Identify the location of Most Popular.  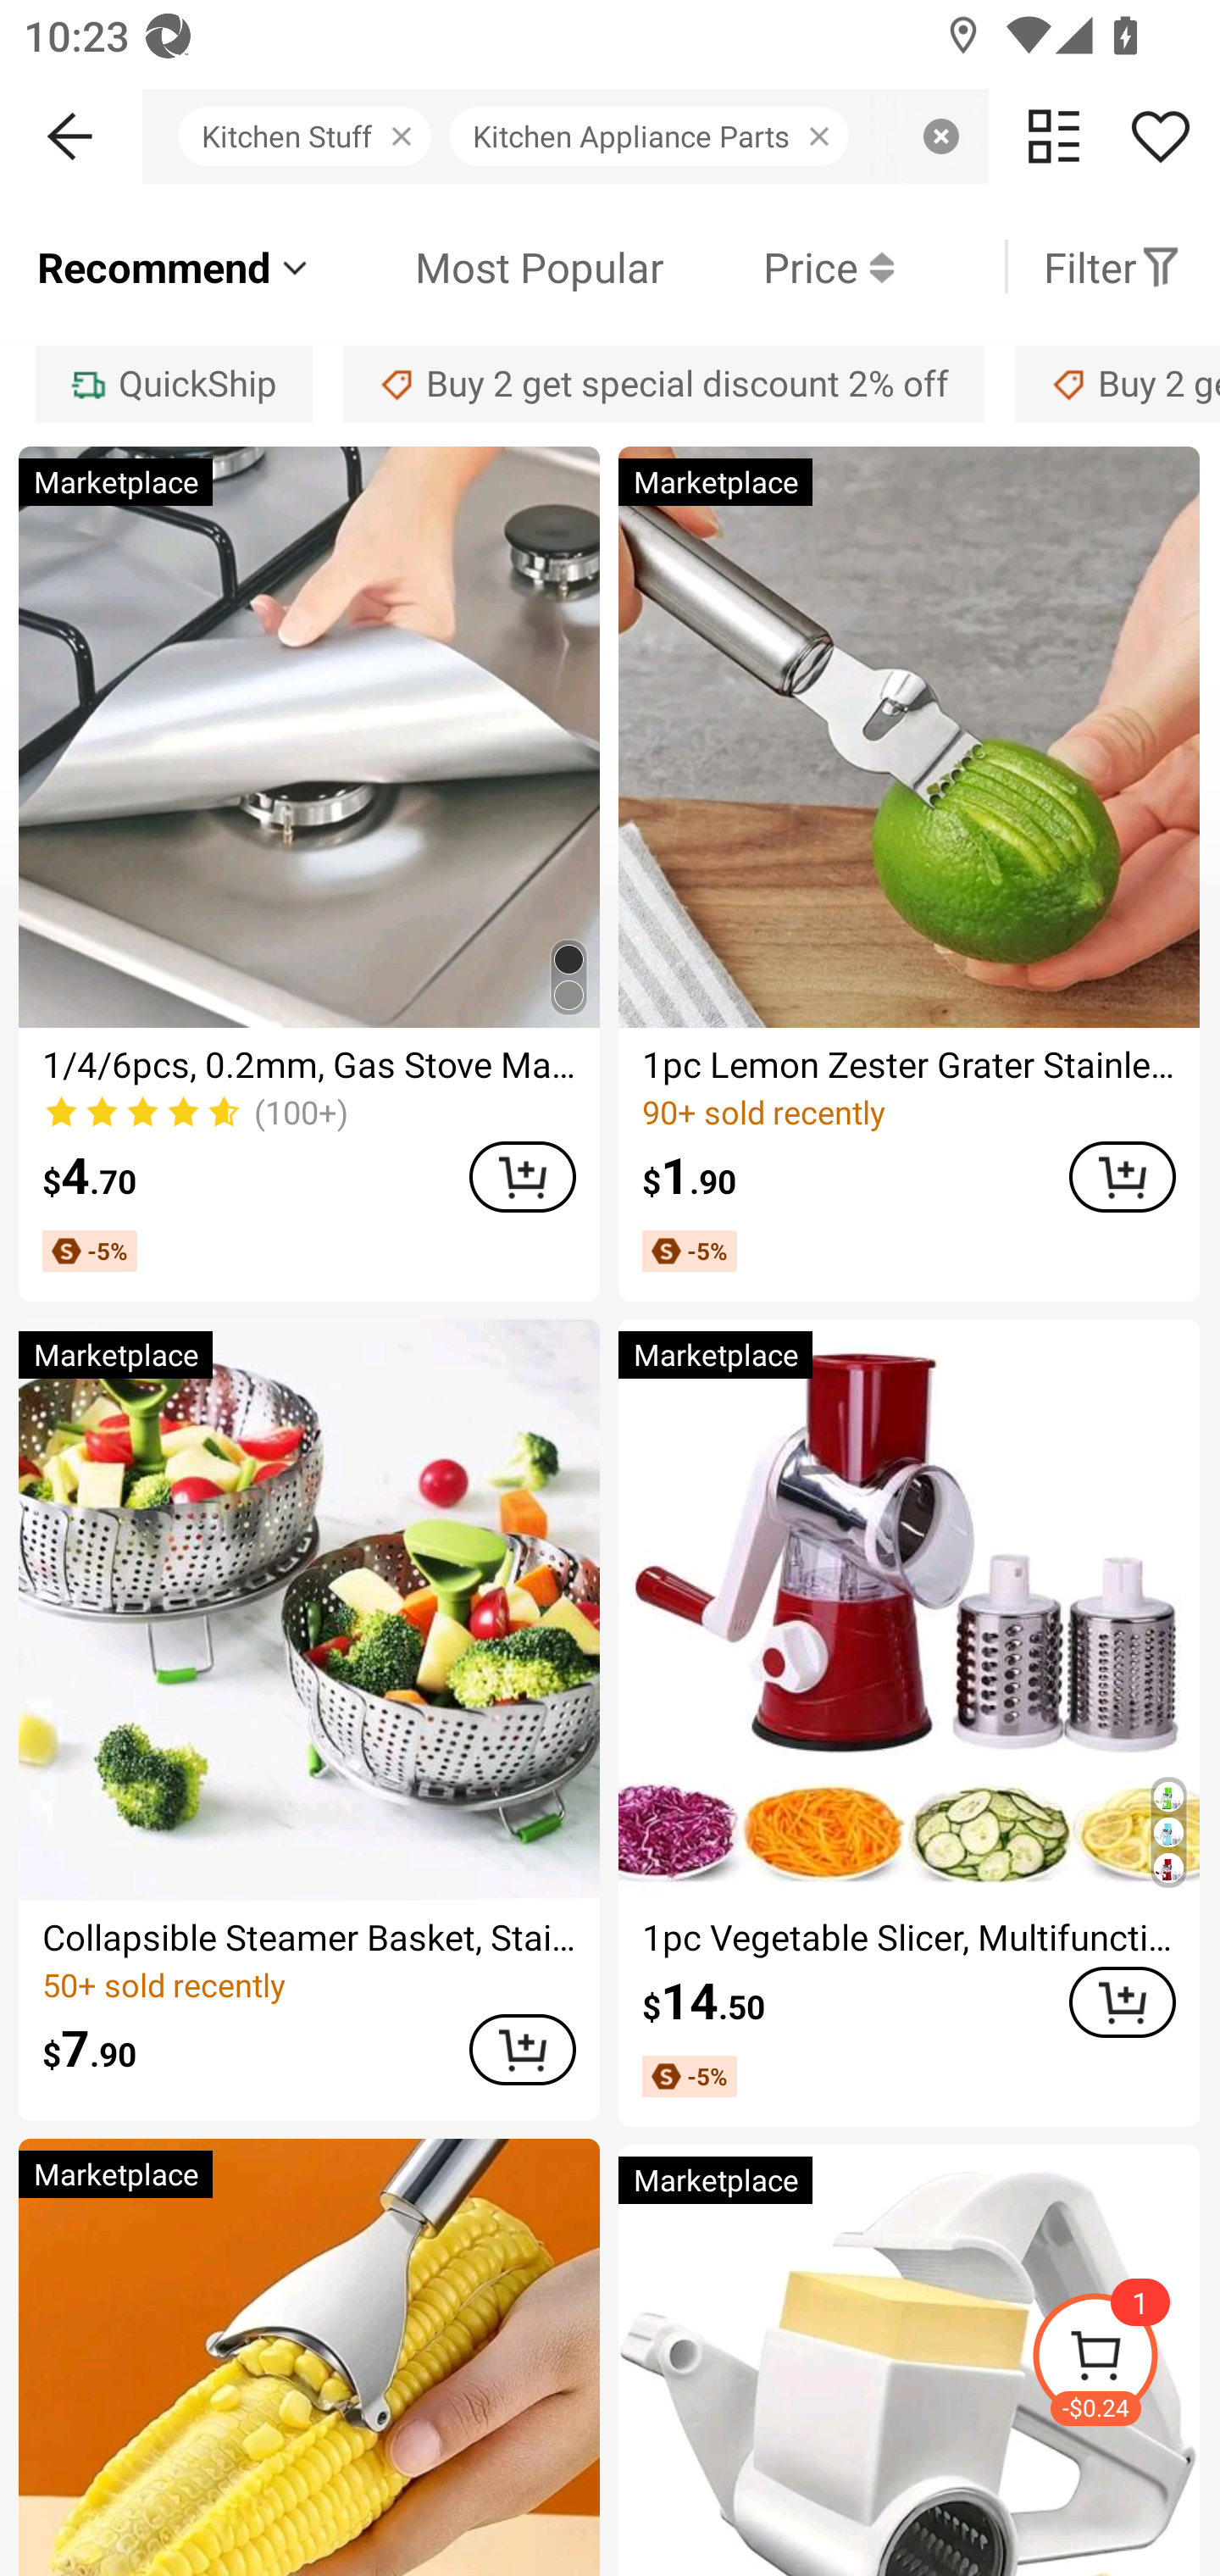
(489, 266).